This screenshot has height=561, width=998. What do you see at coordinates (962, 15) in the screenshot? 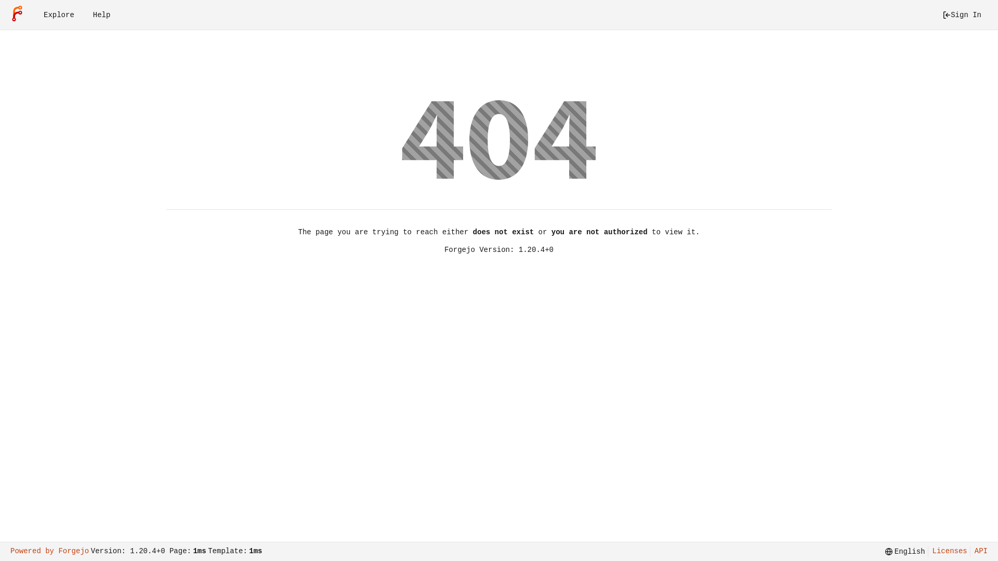
I see `Sign In` at bounding box center [962, 15].